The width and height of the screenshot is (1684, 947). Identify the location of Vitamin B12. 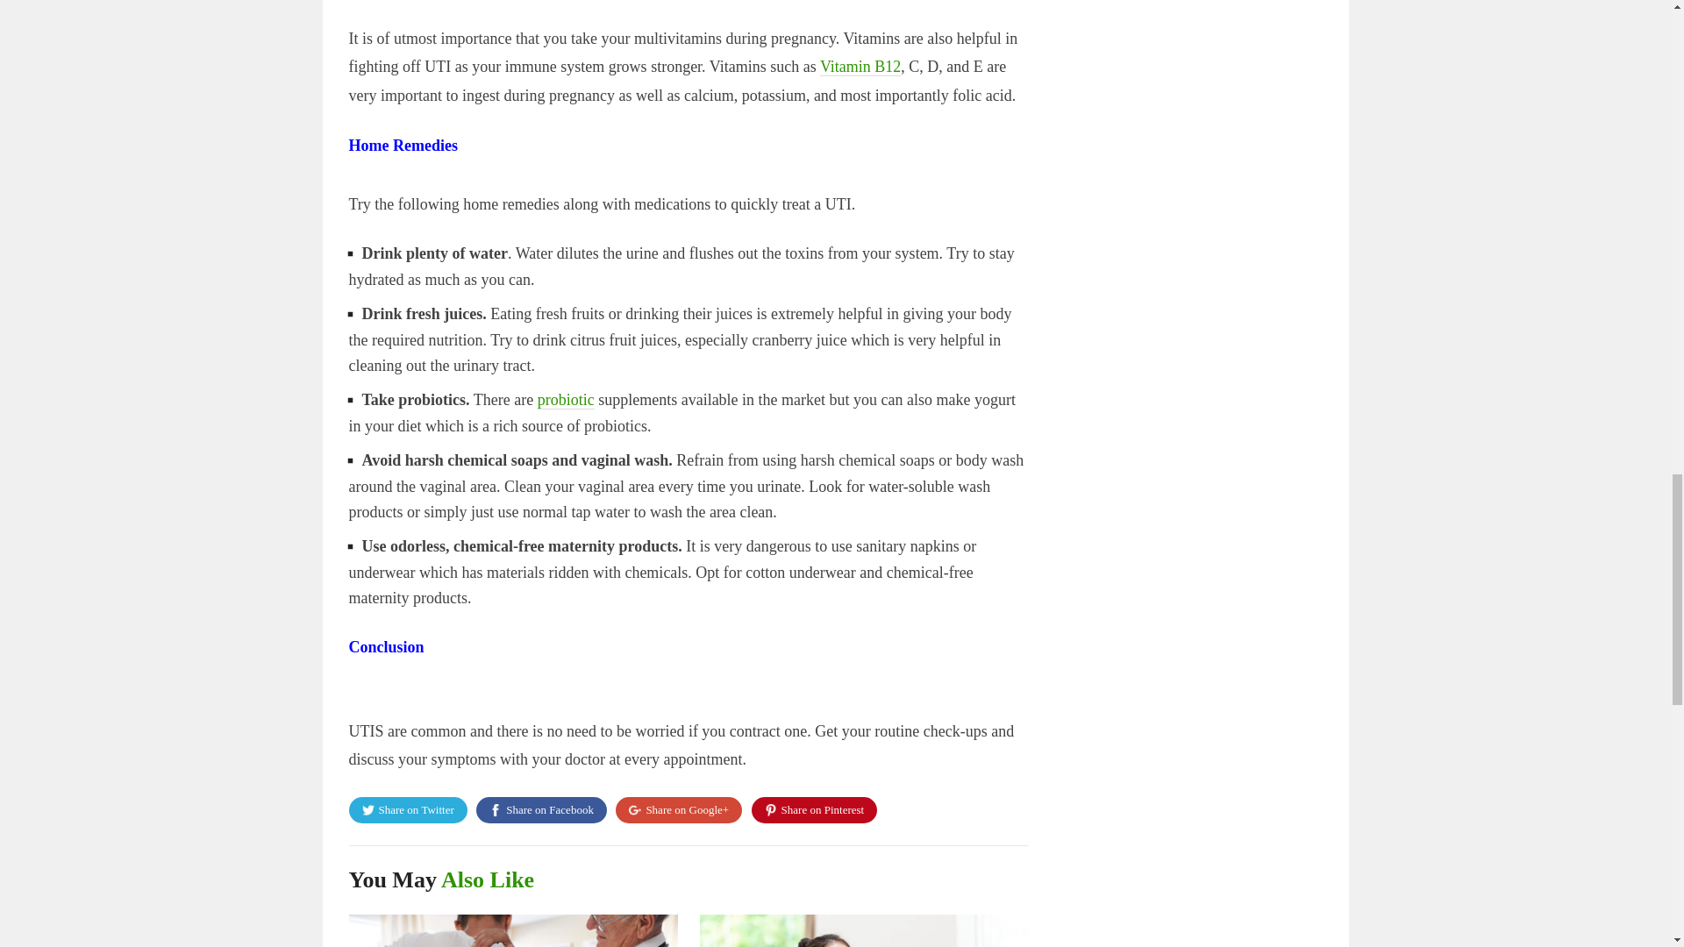
(860, 67).